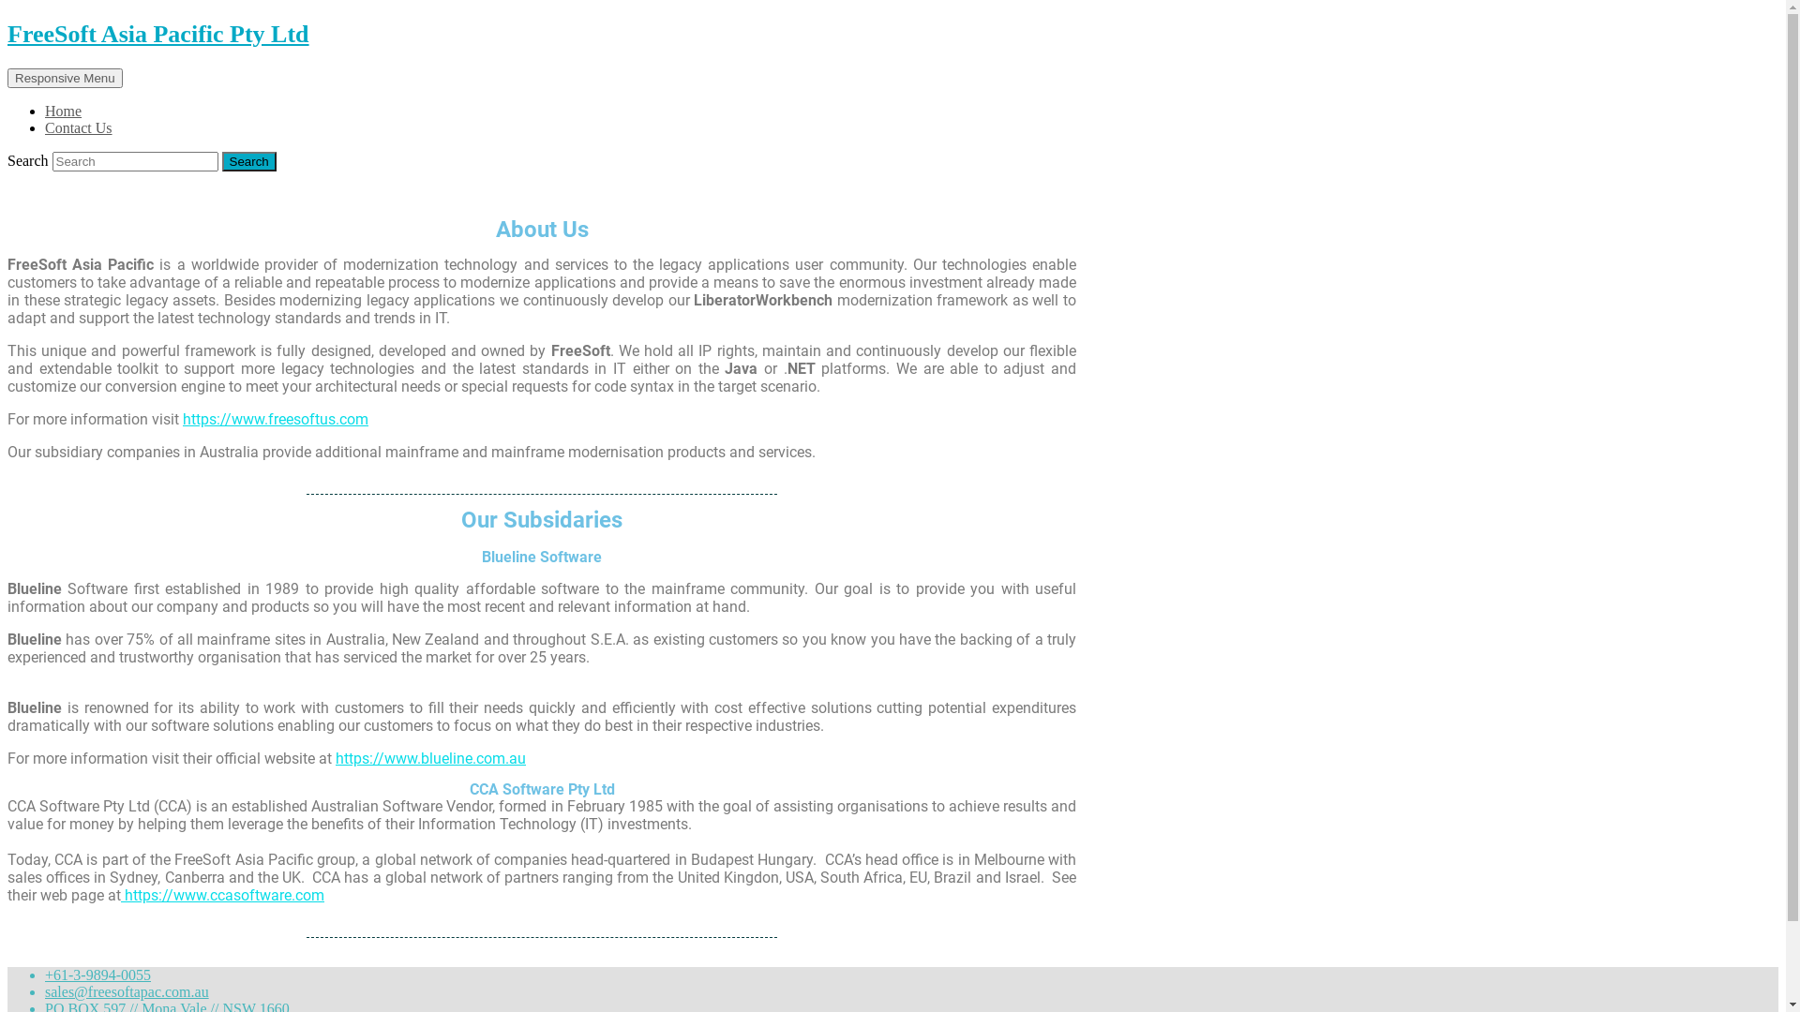 This screenshot has height=1012, width=1800. I want to click on Contact Us, so click(79, 127).